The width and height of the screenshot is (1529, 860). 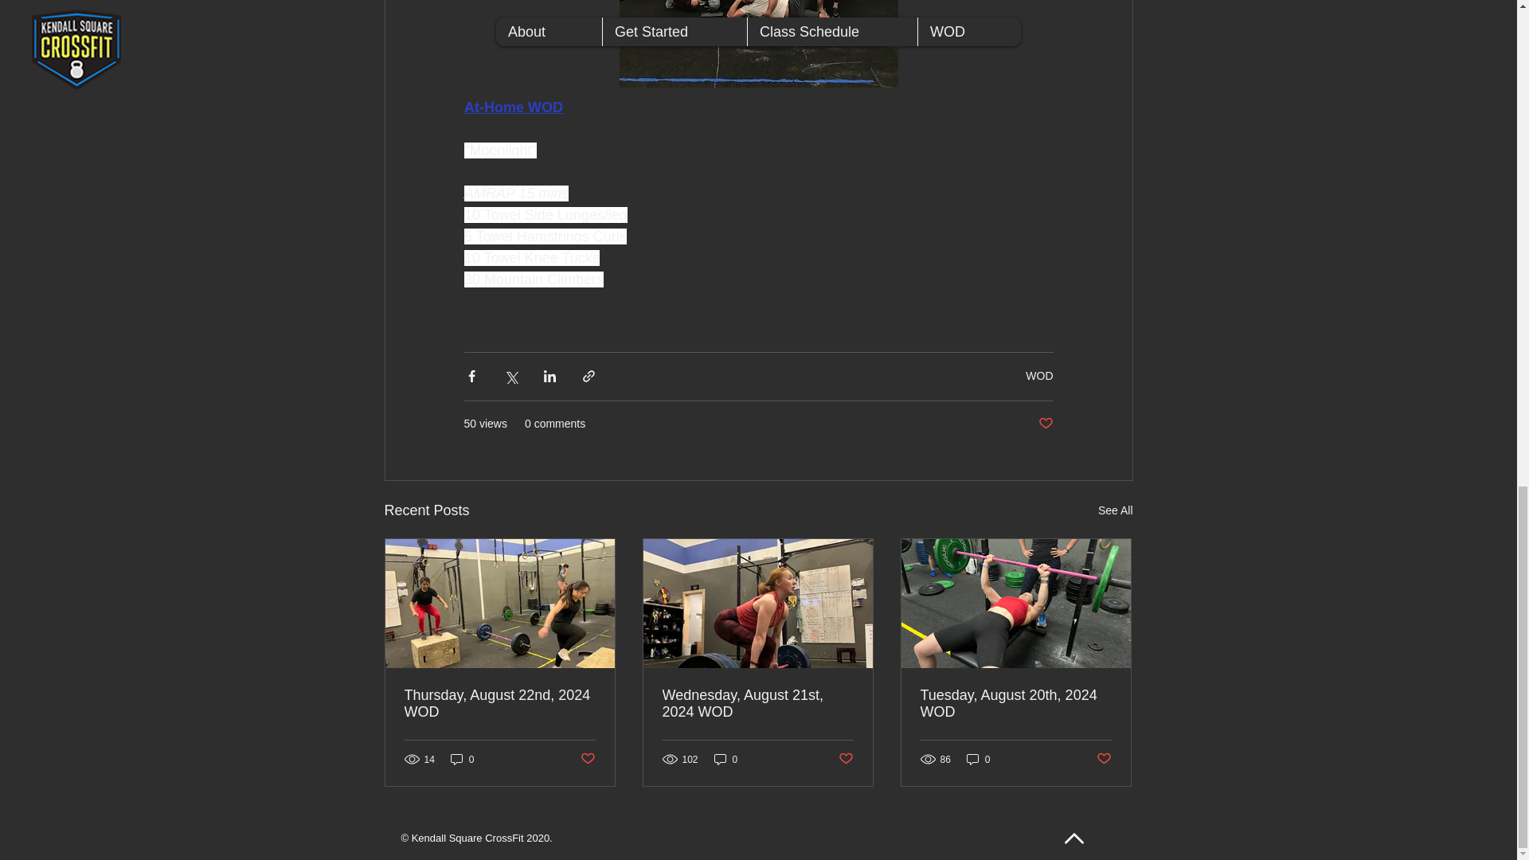 What do you see at coordinates (757, 704) in the screenshot?
I see `Wednesday, August 21st, 2024 WOD` at bounding box center [757, 704].